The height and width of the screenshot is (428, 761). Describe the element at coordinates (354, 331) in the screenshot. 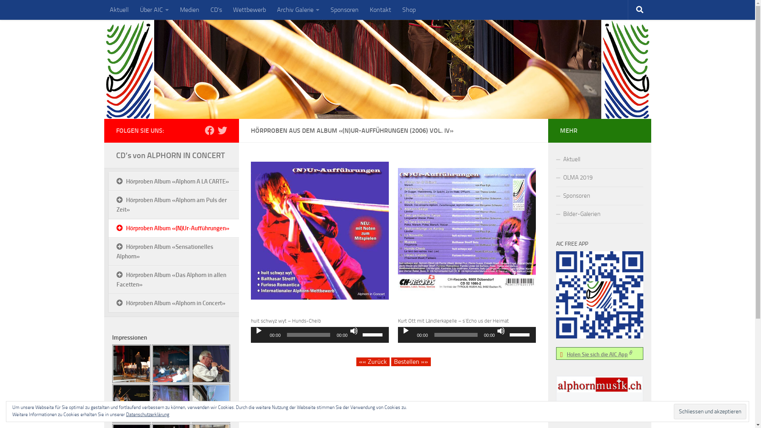

I see `Stumm` at that location.